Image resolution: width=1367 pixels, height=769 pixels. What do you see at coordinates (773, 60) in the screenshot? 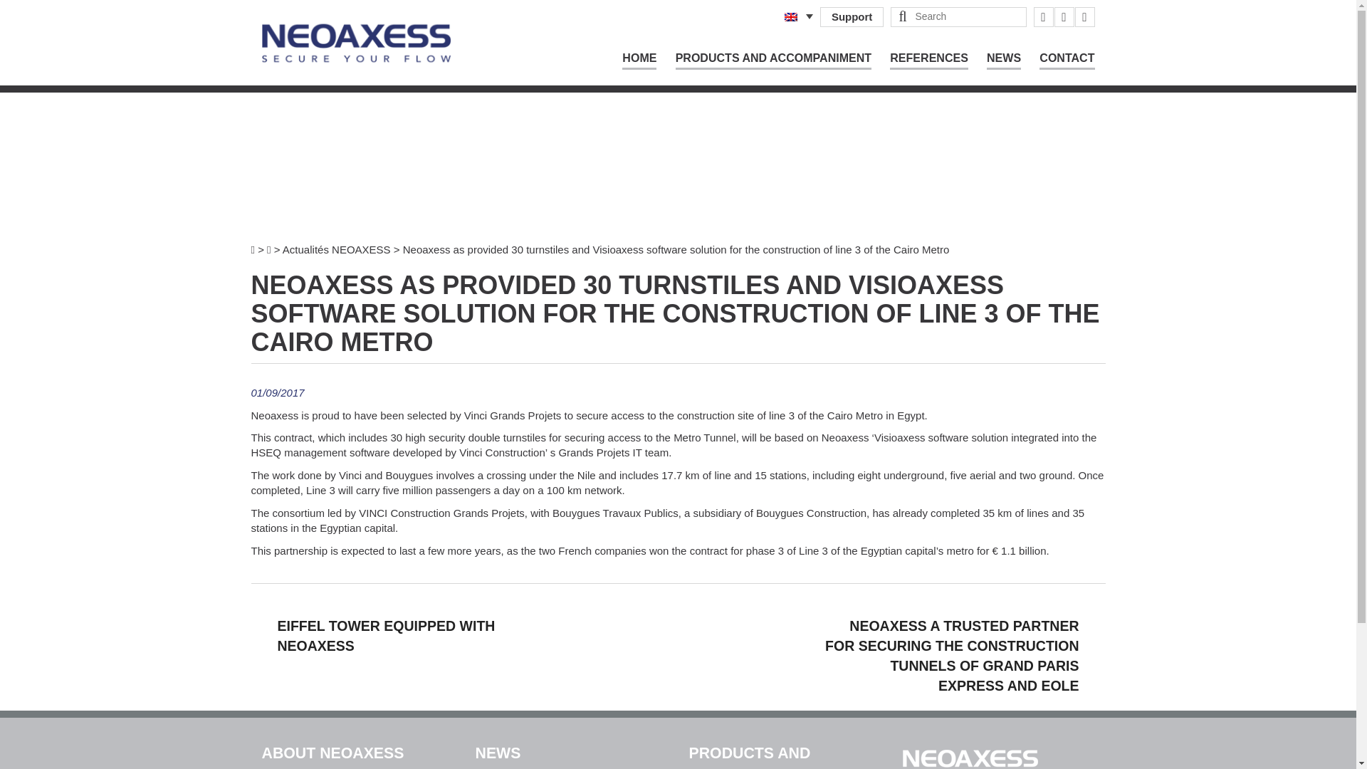
I see `PRODUCTS AND ACCOMPANIMENT` at bounding box center [773, 60].